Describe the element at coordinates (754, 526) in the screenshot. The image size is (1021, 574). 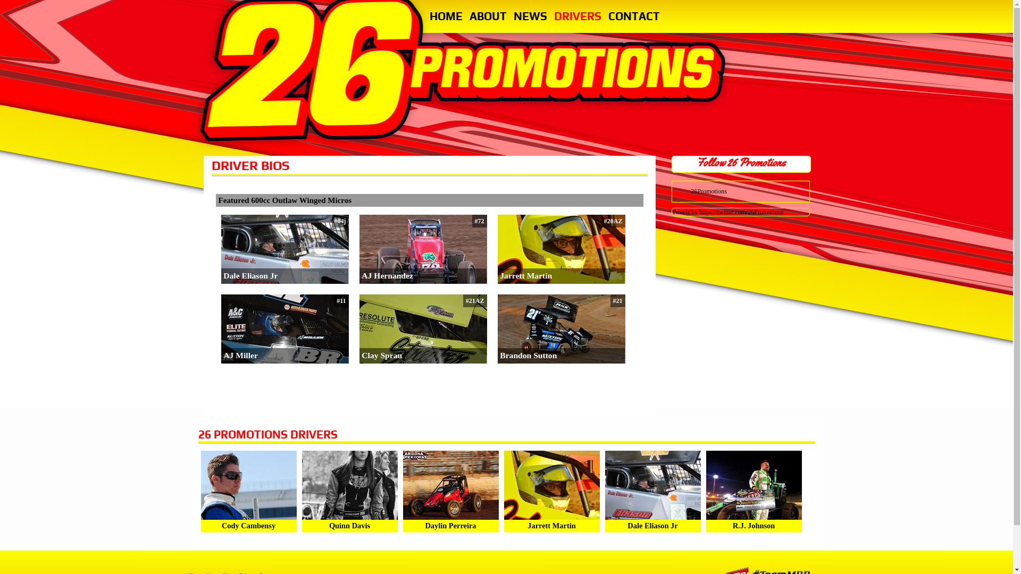
I see `R.J. Johnson` at that location.